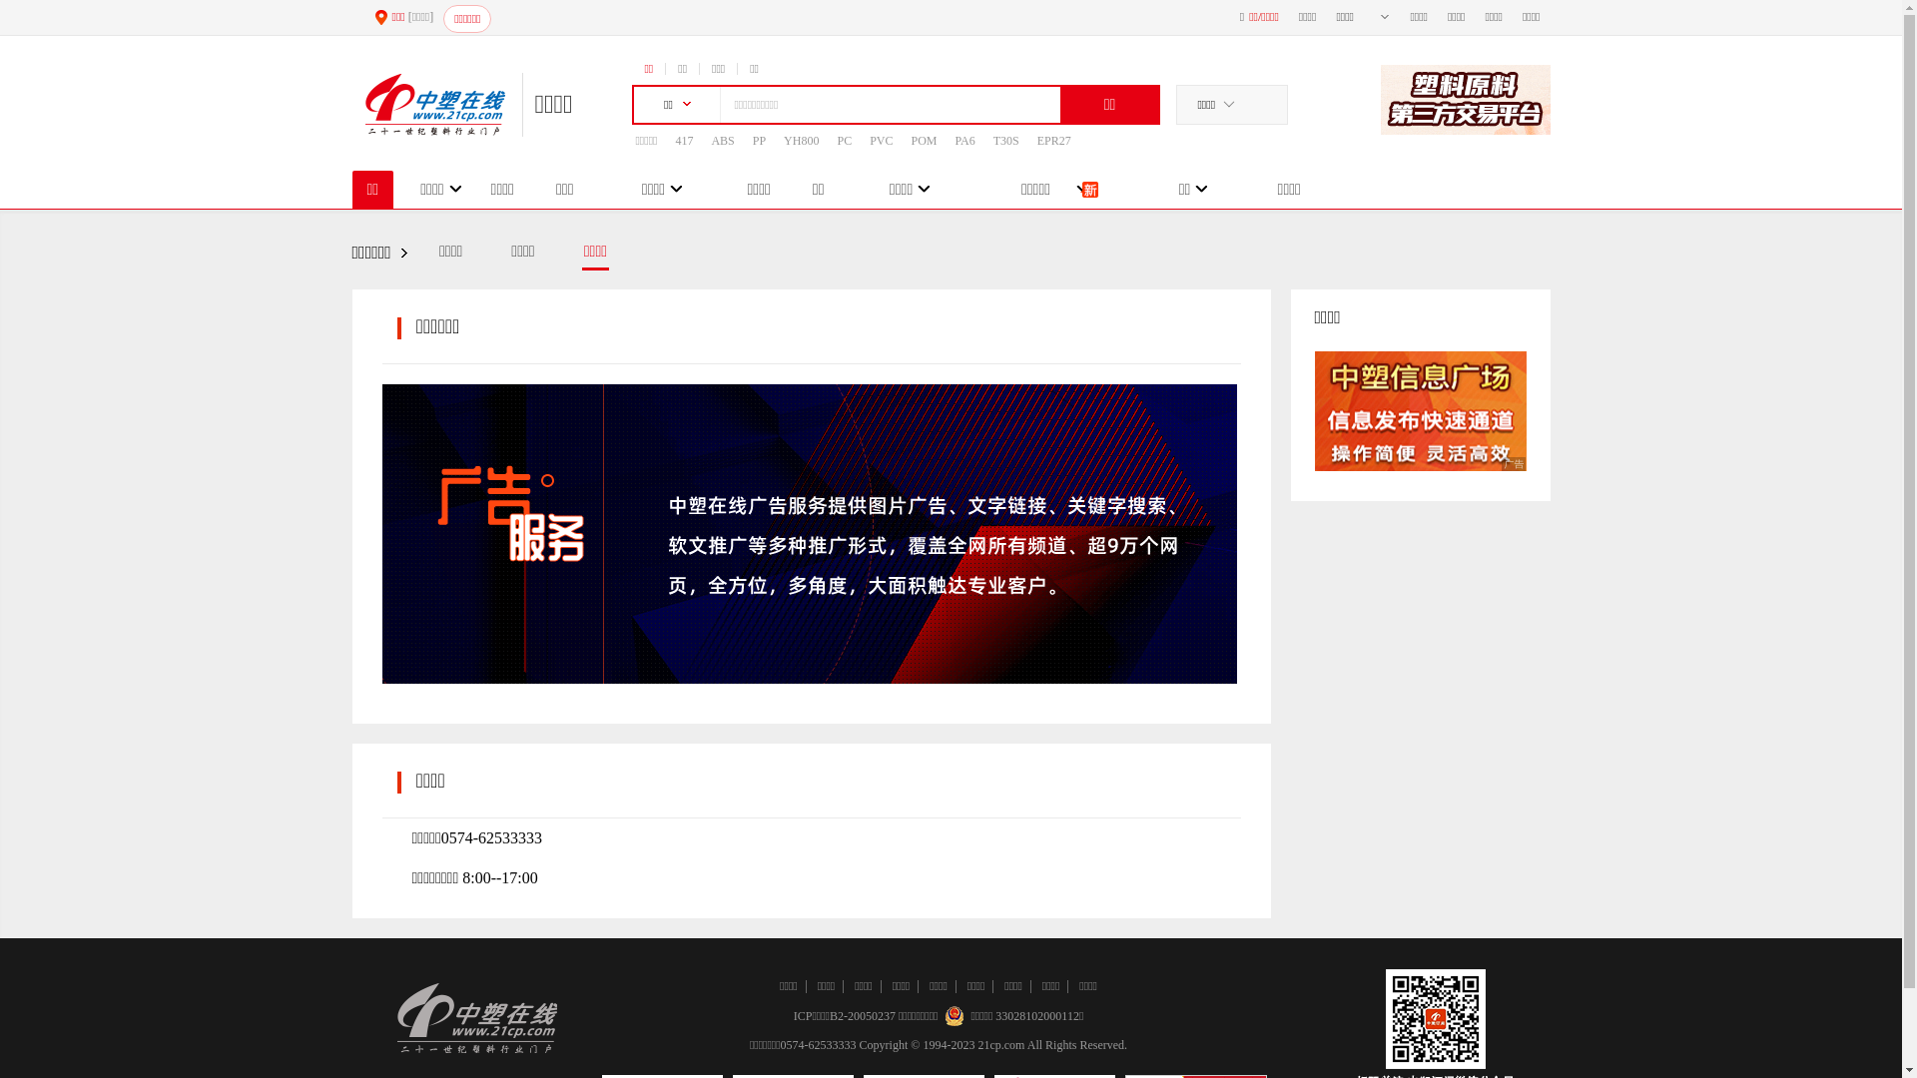  I want to click on PC, so click(845, 141).